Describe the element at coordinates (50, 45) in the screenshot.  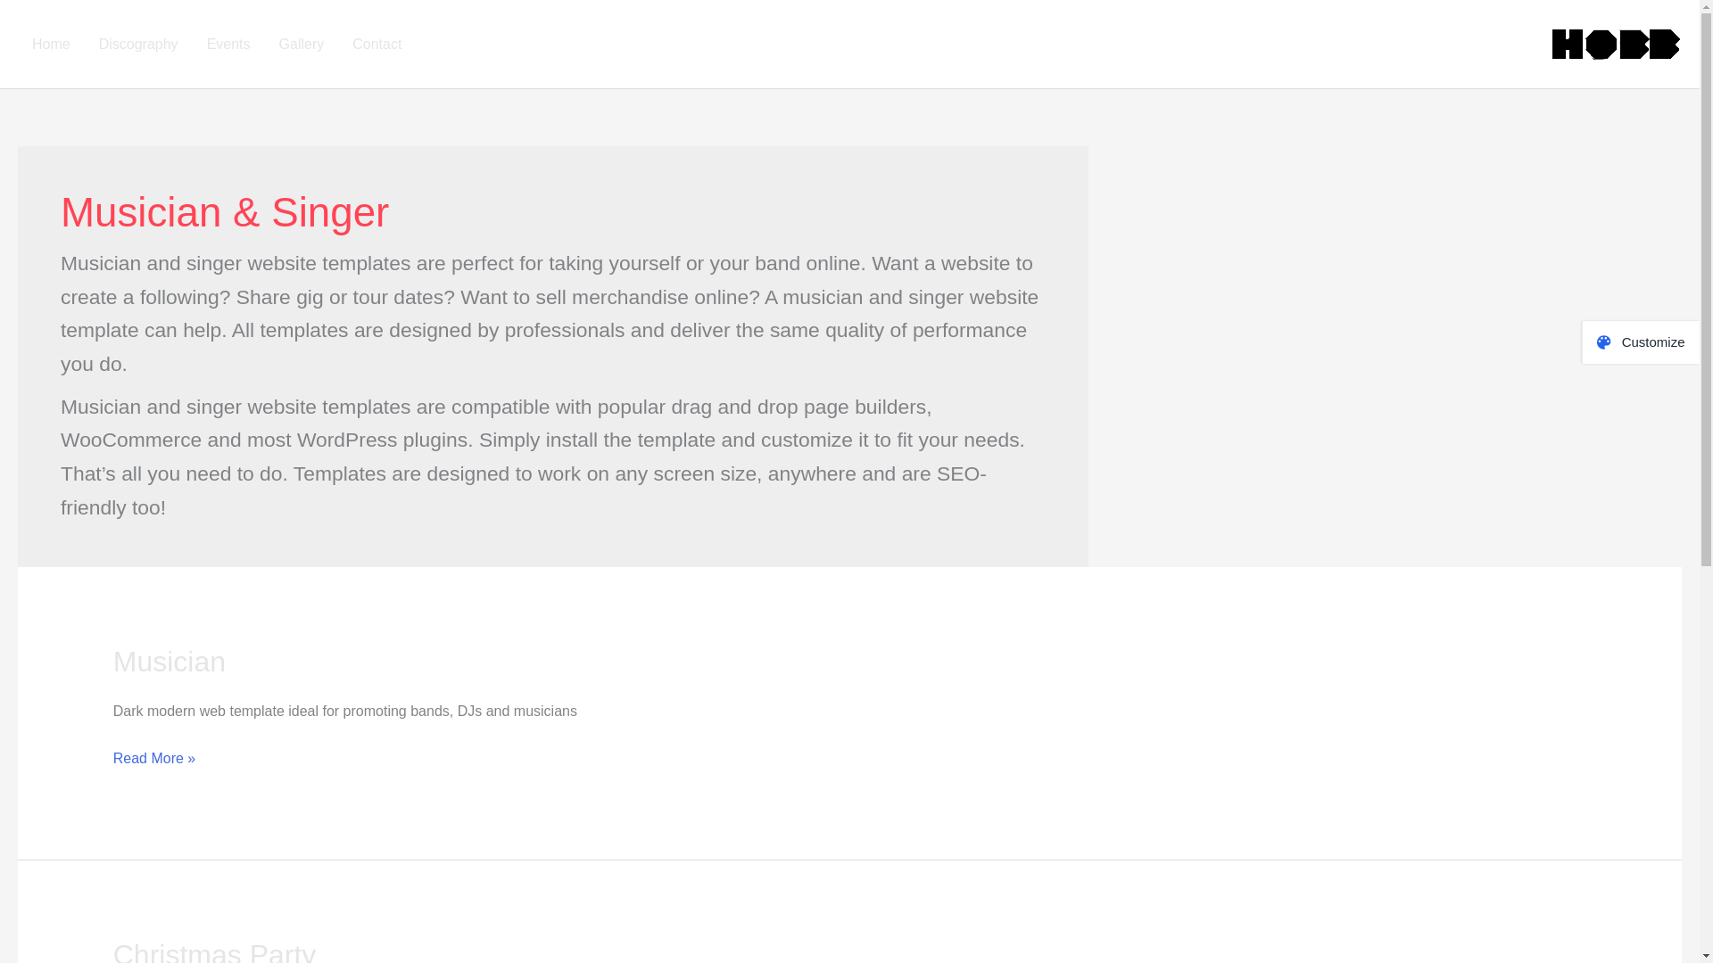
I see `Home` at that location.